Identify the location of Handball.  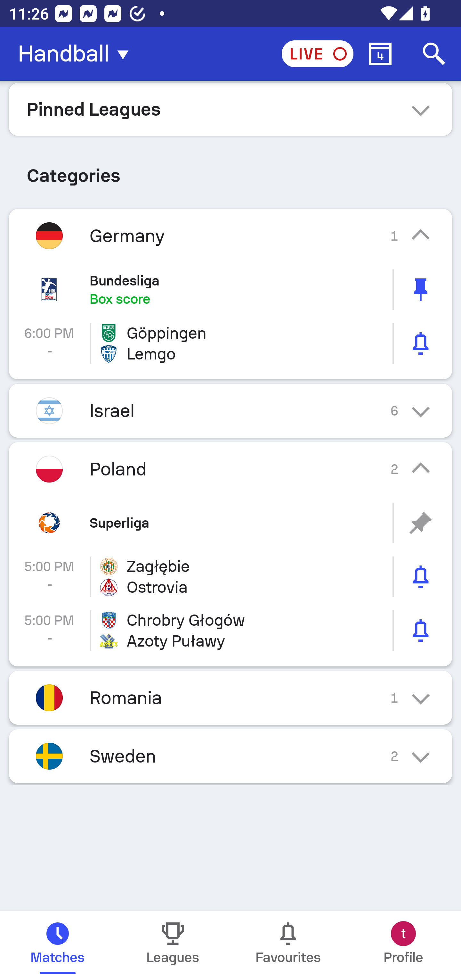
(77, 54).